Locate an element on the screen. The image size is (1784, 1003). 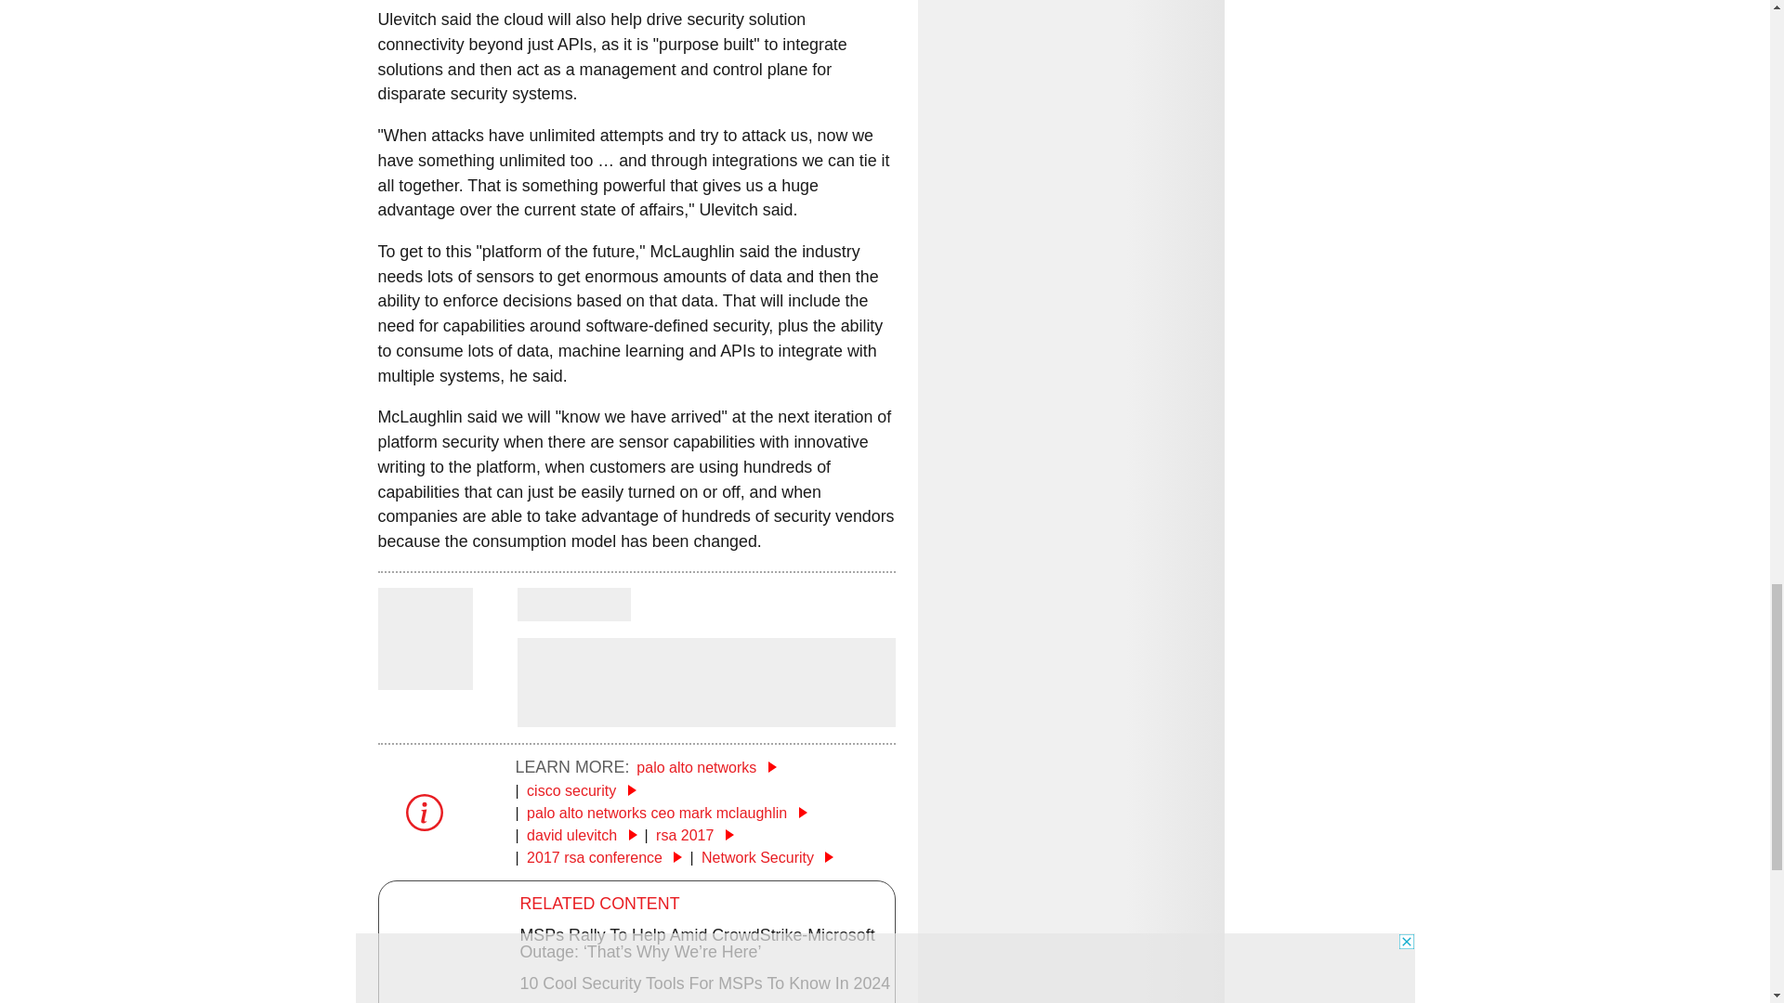
Author Name is located at coordinates (572, 604).